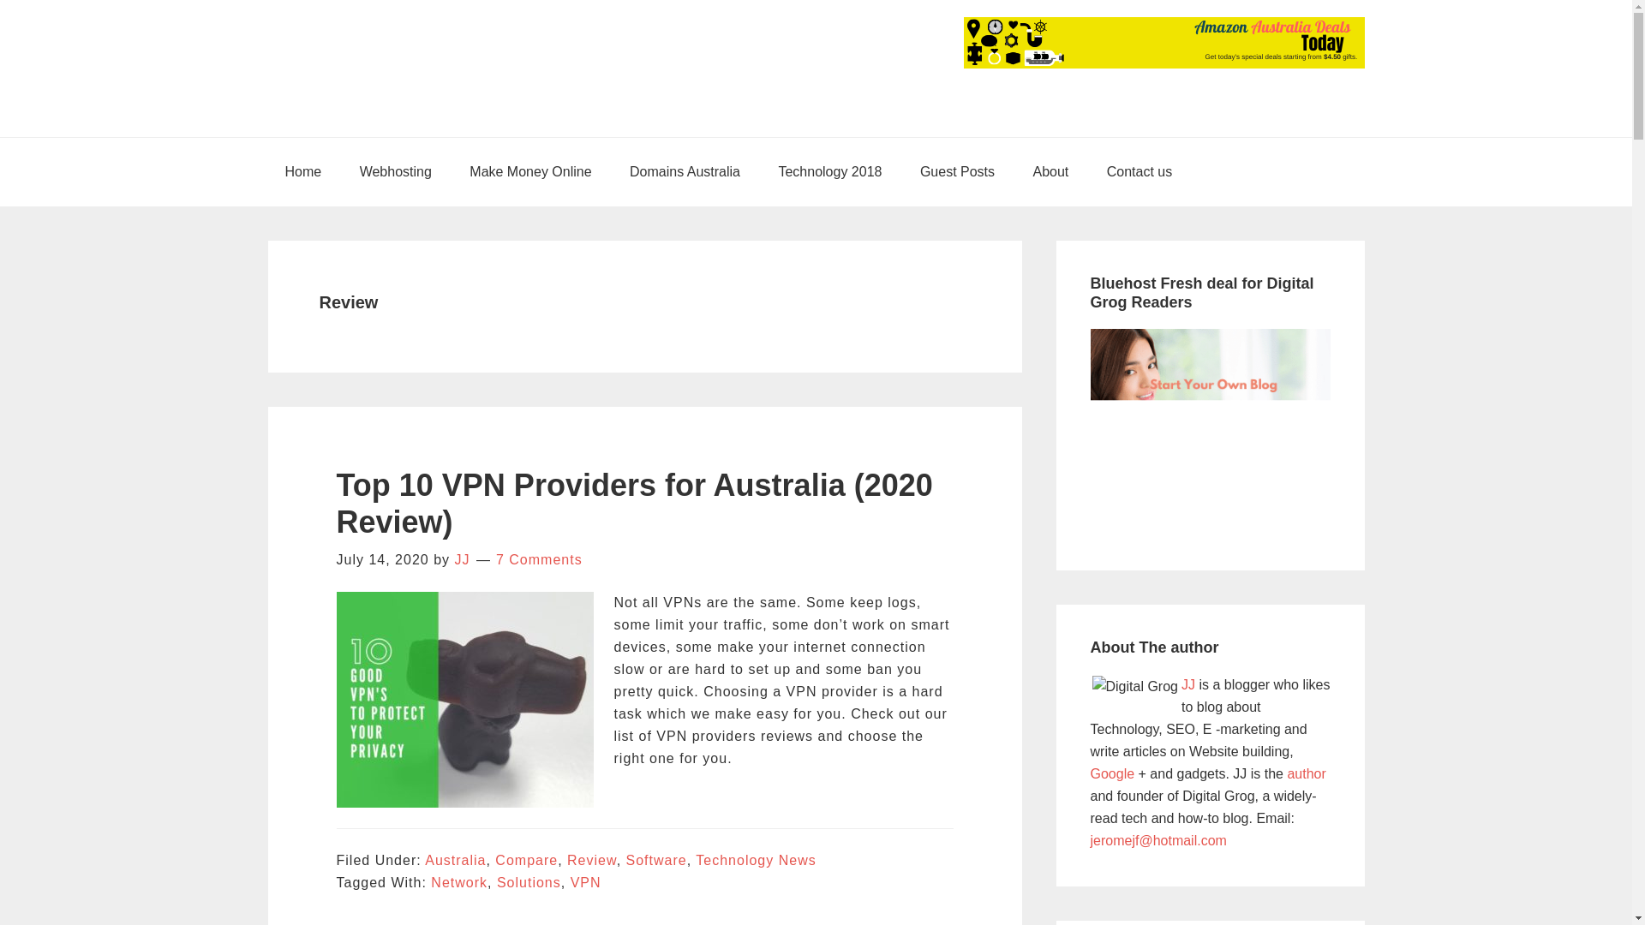  I want to click on Guest Posts, so click(957, 171).